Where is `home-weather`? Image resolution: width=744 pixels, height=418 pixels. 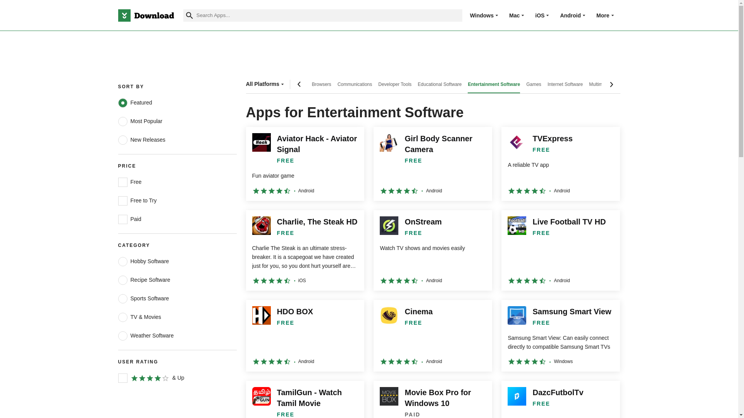
home-weather is located at coordinates (122, 336).